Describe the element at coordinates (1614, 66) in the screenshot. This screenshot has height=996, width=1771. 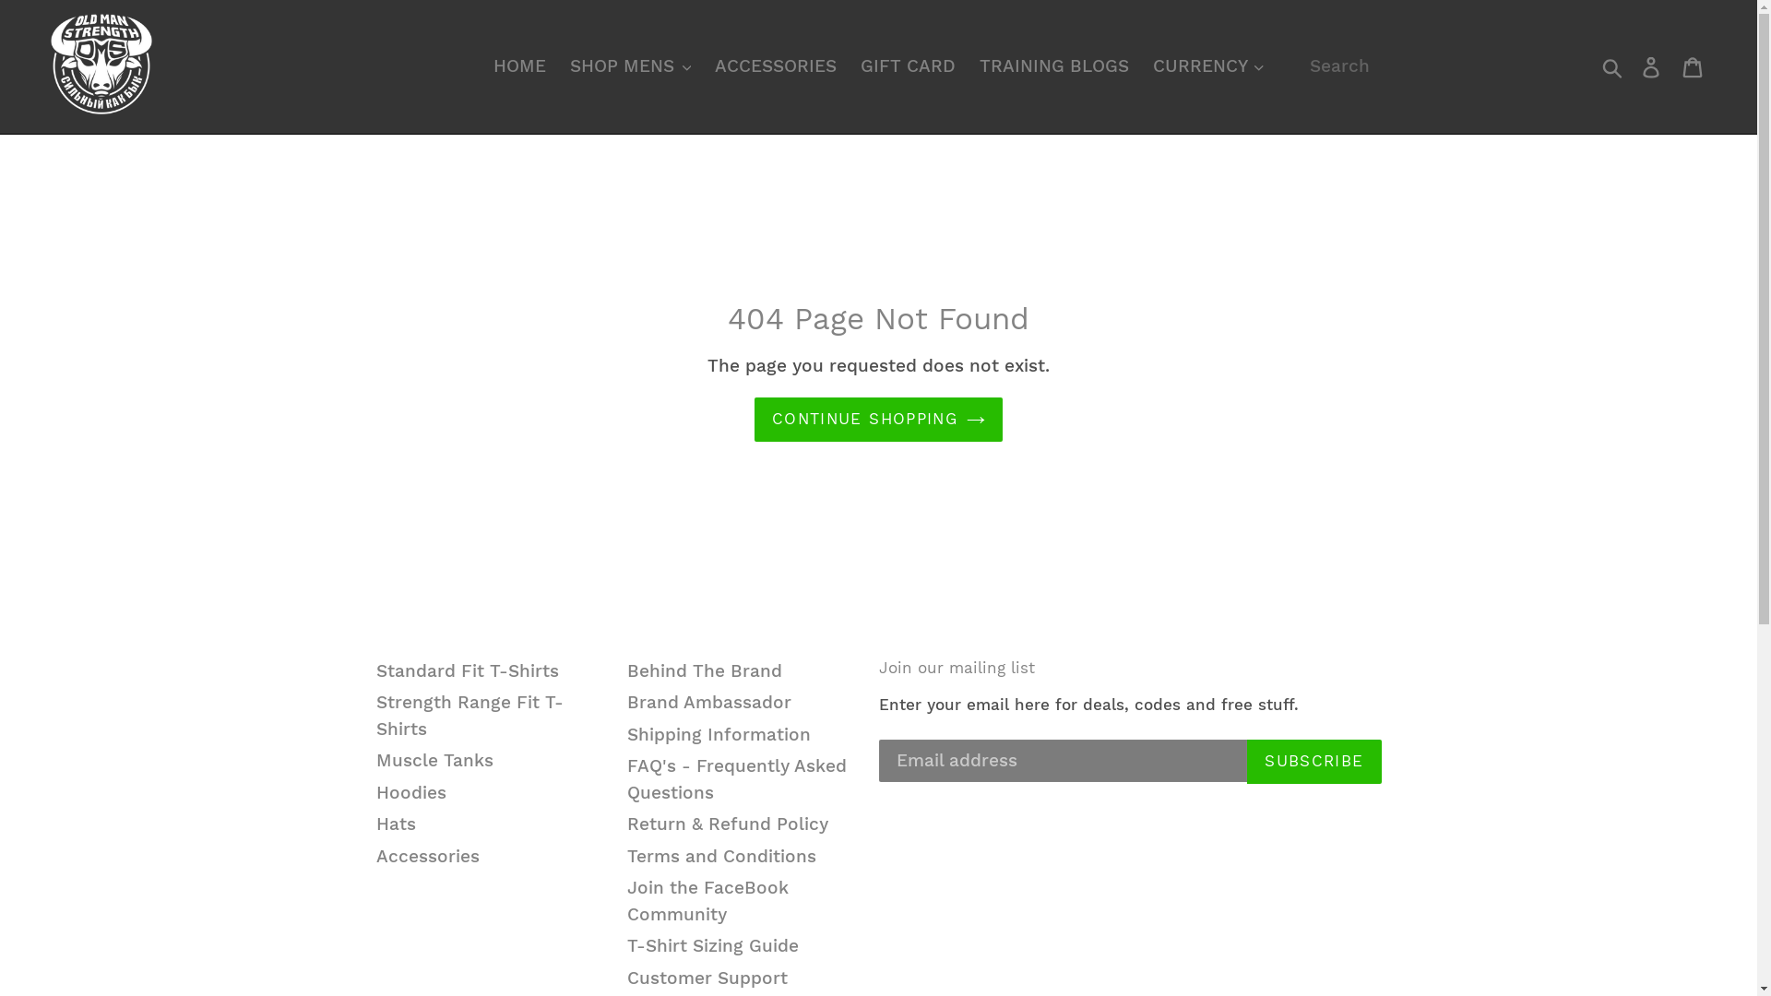
I see `Submit` at that location.